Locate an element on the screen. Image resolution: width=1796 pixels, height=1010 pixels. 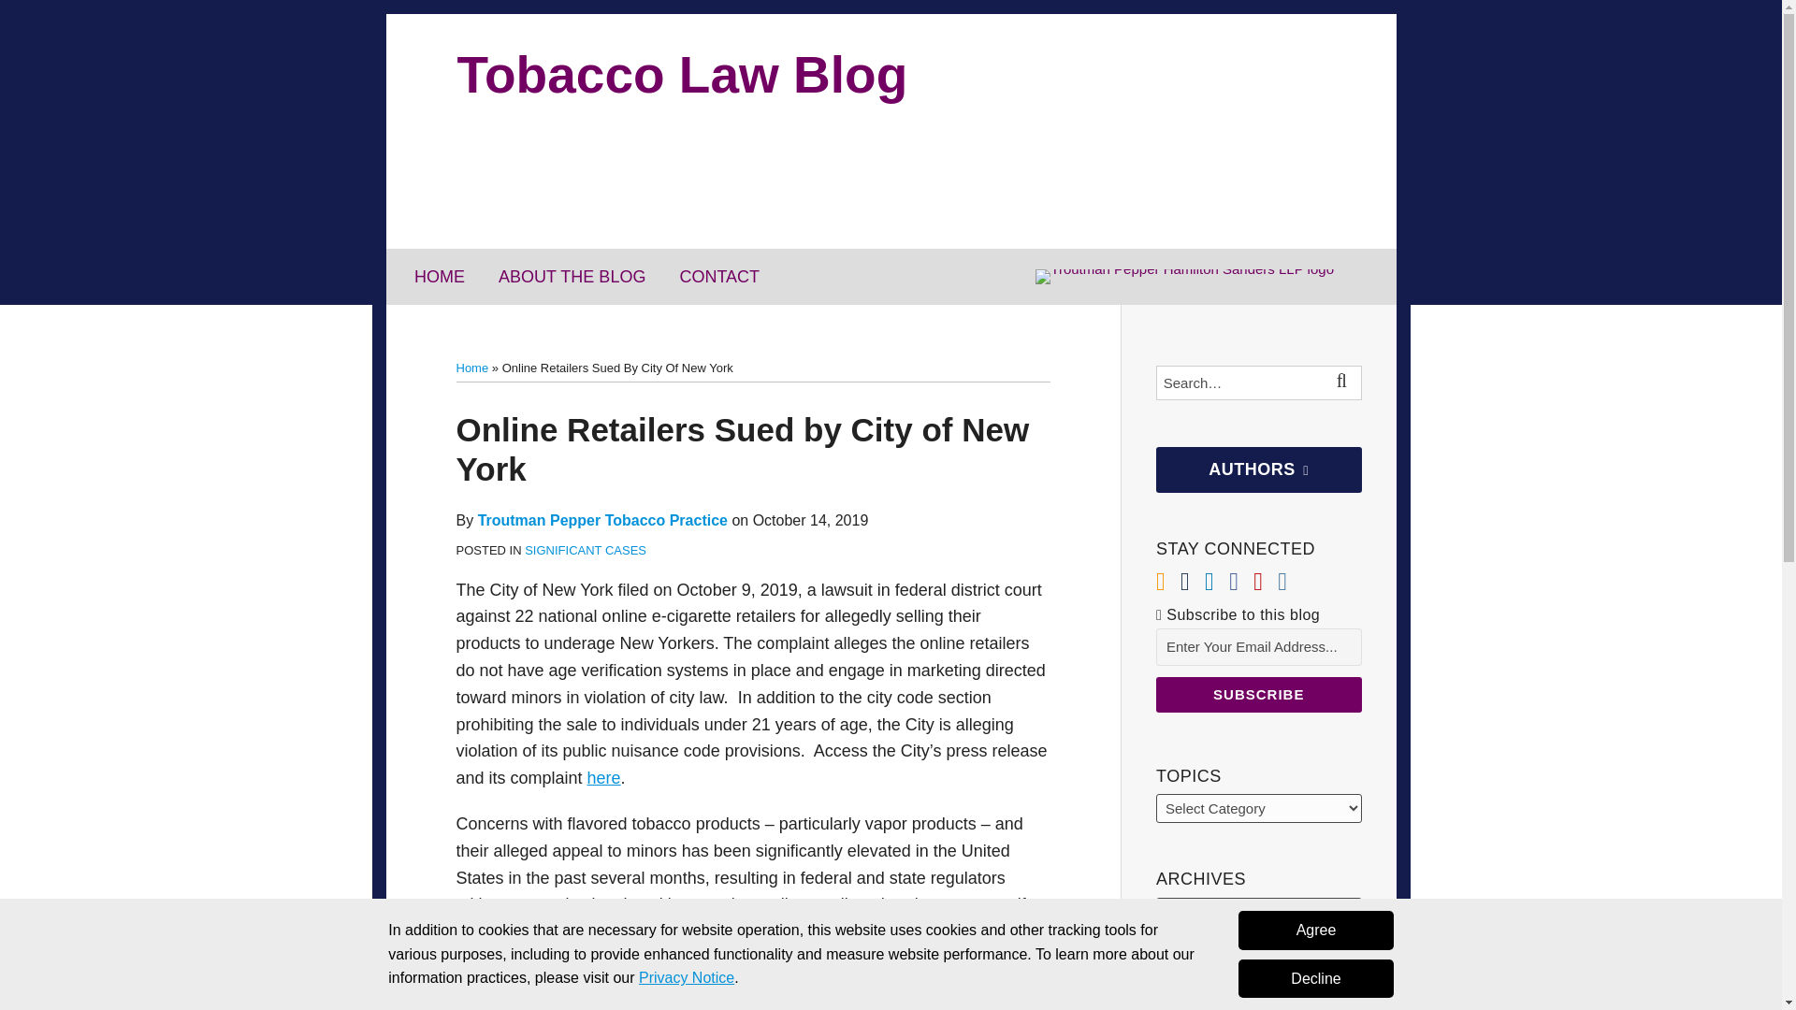
Home is located at coordinates (471, 367).